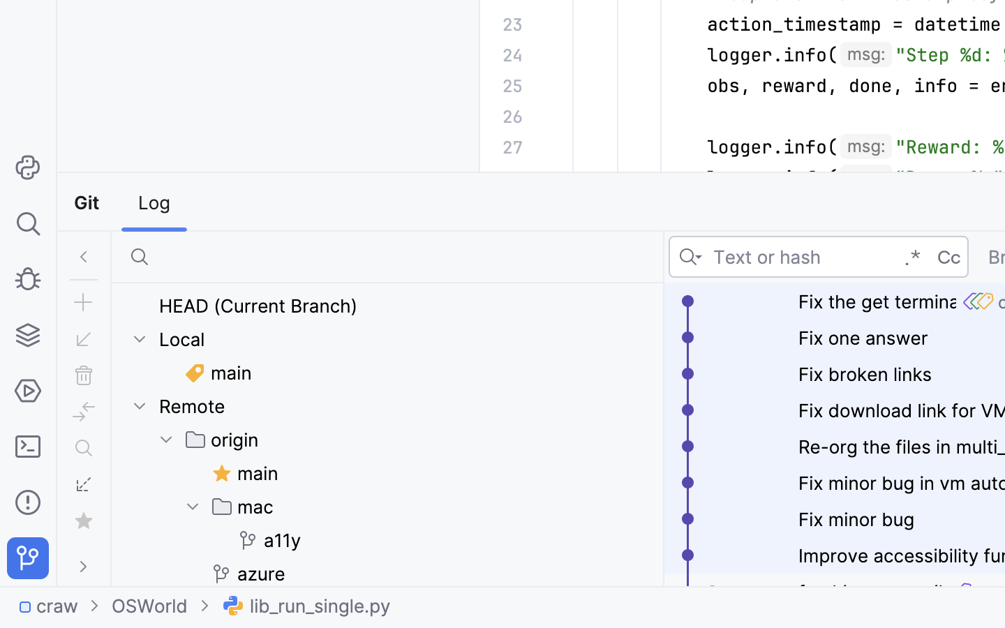 Image resolution: width=1005 pixels, height=628 pixels. Describe the element at coordinates (119, 202) in the screenshot. I see `Problems` at that location.